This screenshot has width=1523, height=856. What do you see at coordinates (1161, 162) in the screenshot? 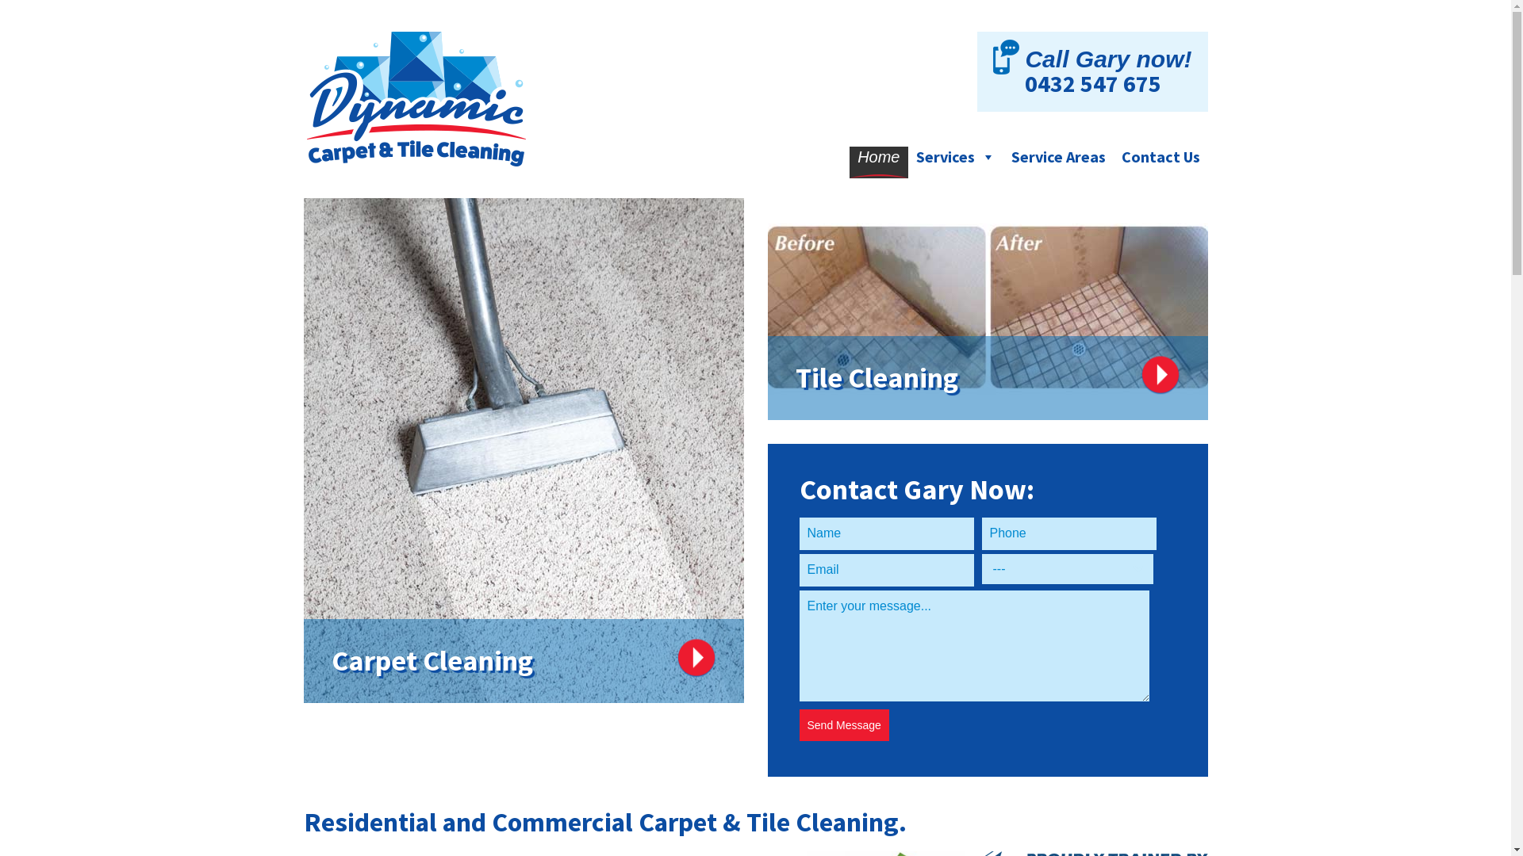
I see `Contact Us` at bounding box center [1161, 162].